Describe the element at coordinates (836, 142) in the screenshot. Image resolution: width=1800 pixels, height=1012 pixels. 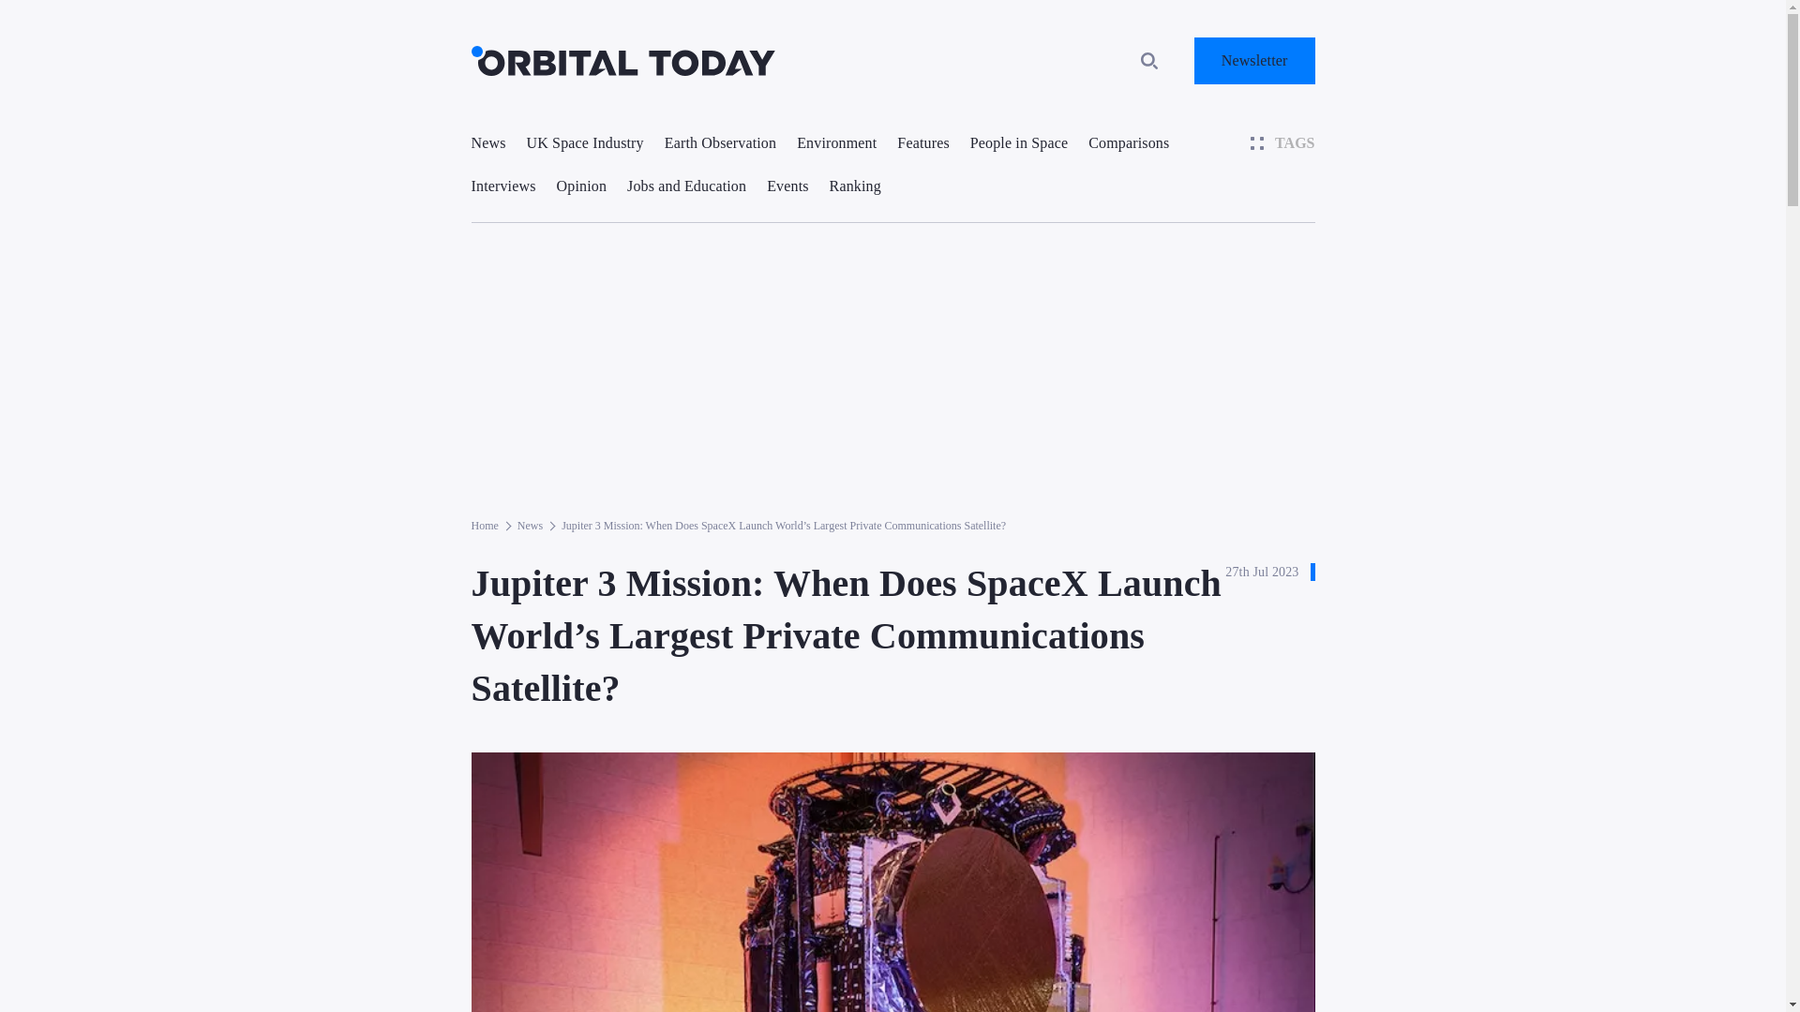
I see `Environment` at that location.